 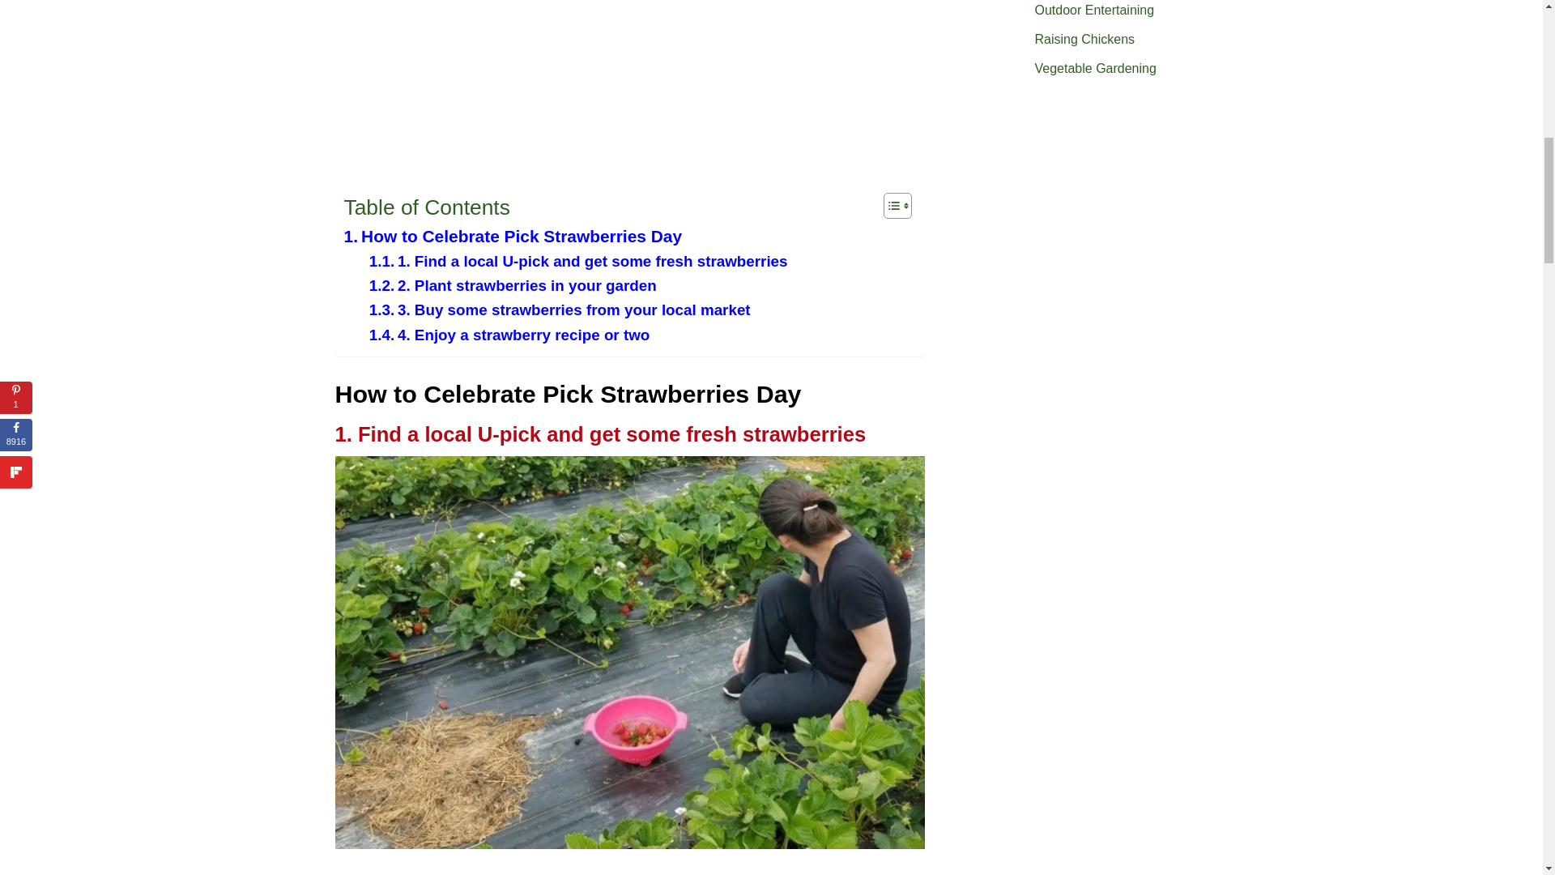 I want to click on 4. Enjoy a strawberry recipe or two, so click(x=509, y=335).